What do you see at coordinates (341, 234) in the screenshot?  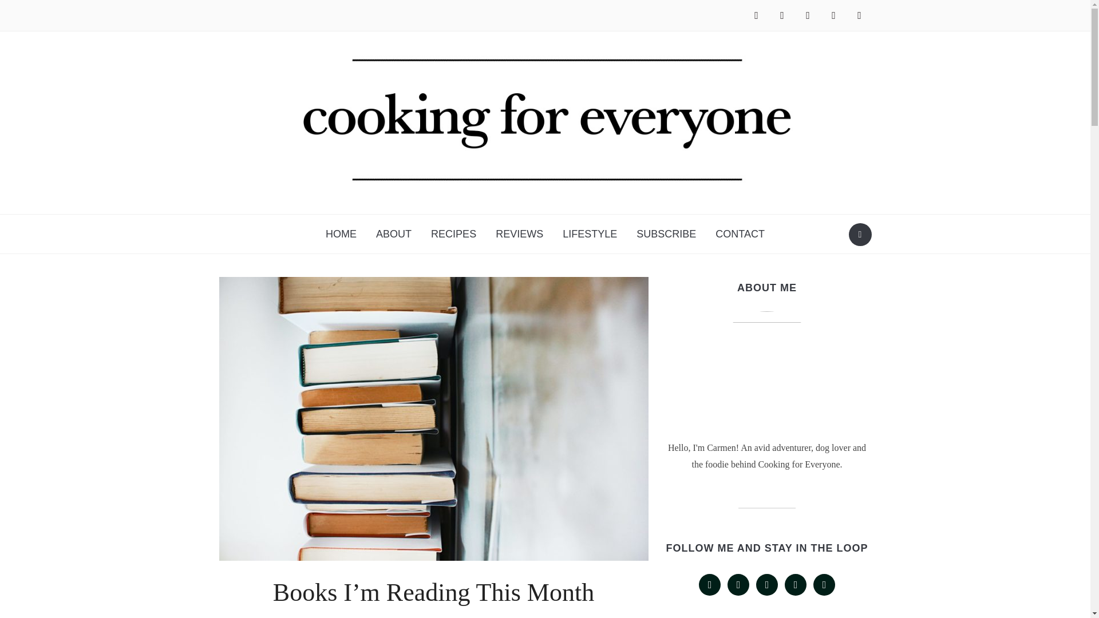 I see `HOME` at bounding box center [341, 234].